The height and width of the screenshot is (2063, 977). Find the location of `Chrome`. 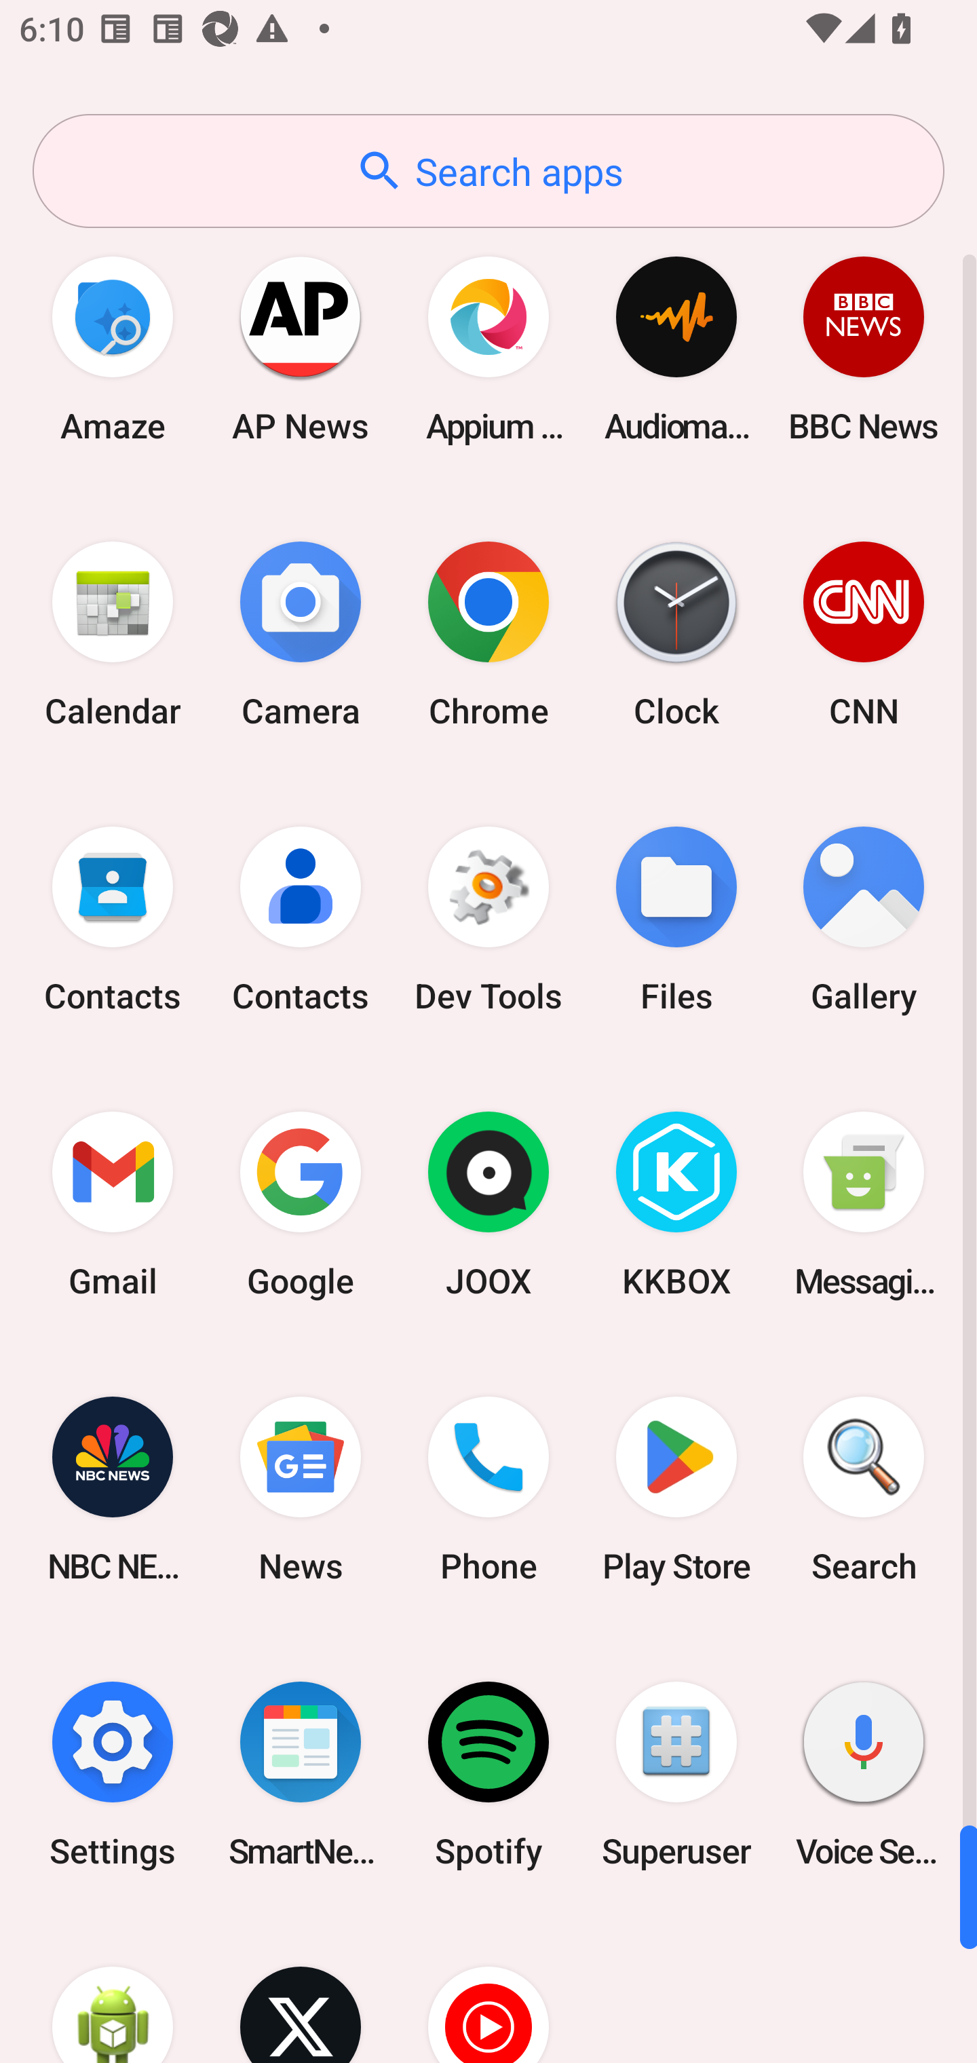

Chrome is located at coordinates (488, 634).